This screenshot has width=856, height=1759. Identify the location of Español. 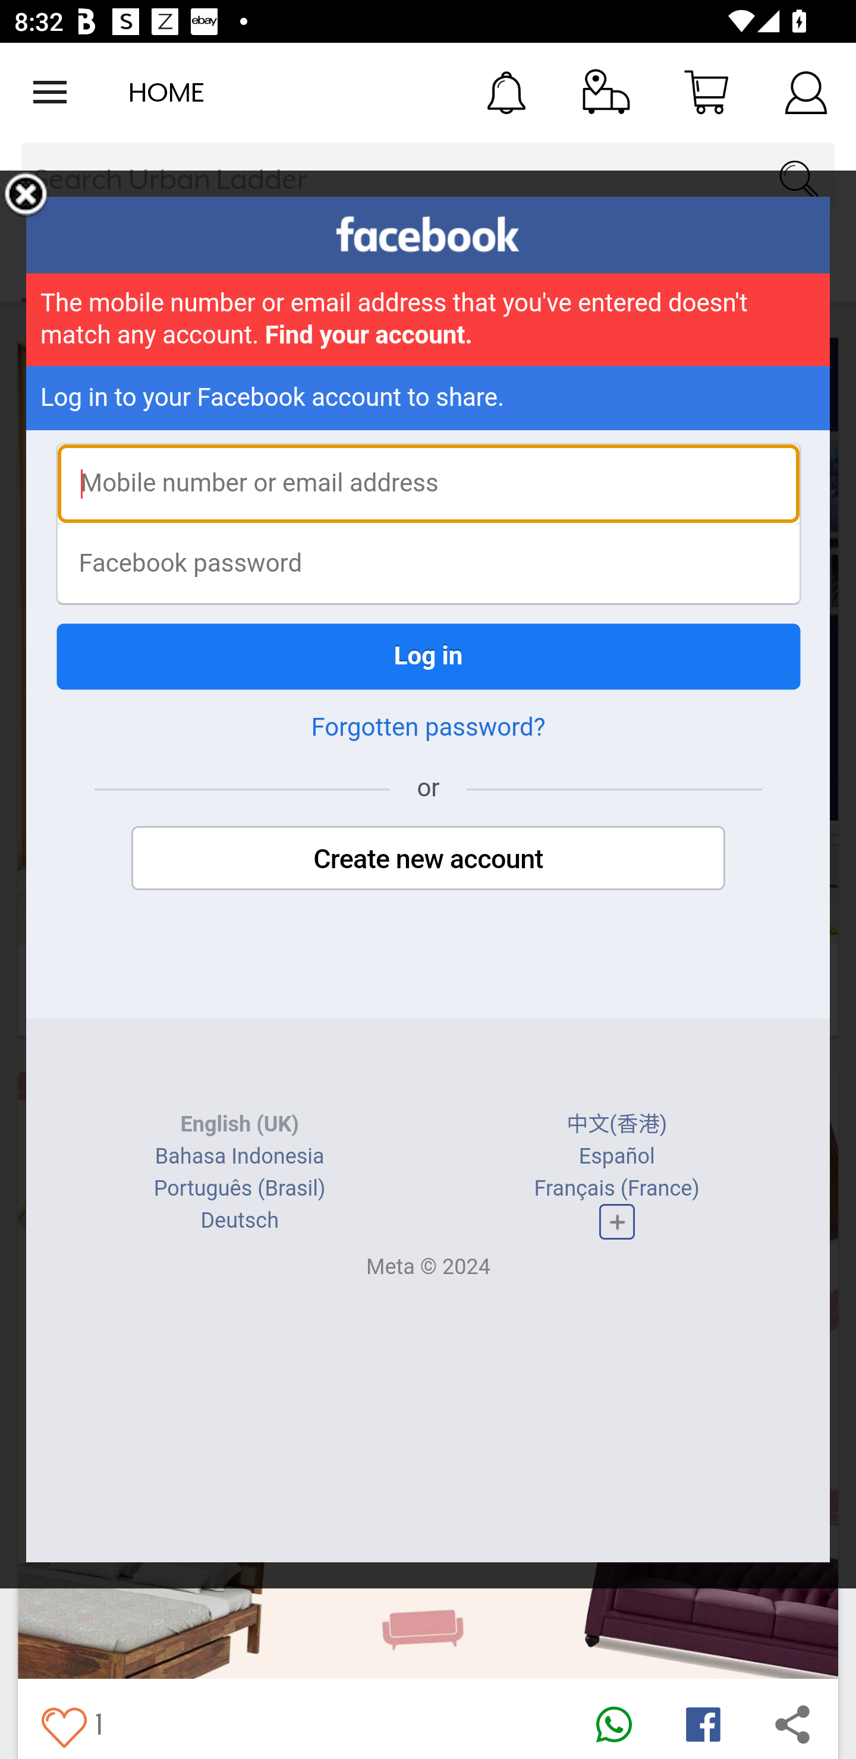
(616, 1156).